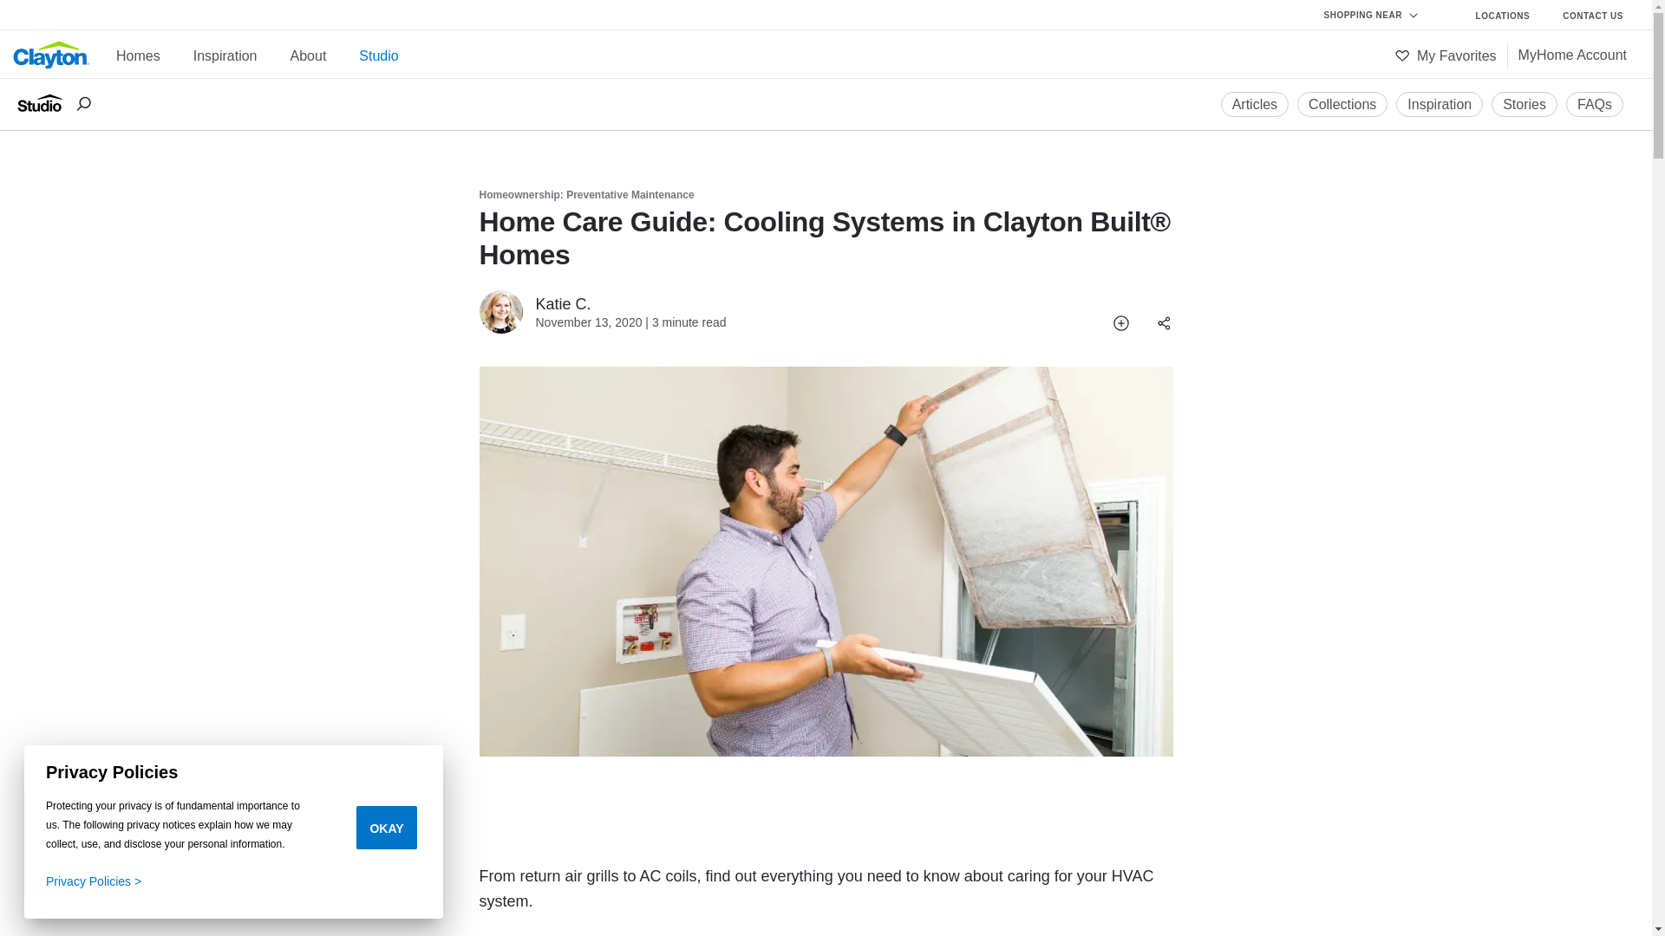  What do you see at coordinates (1254, 104) in the screenshot?
I see `Articles` at bounding box center [1254, 104].